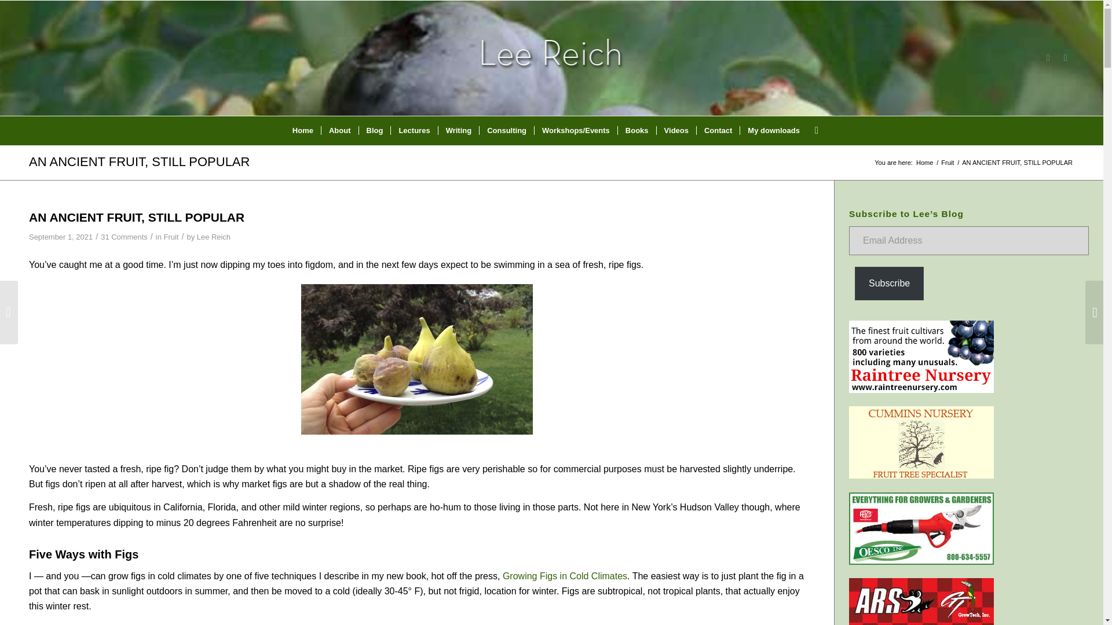  Describe the element at coordinates (124, 236) in the screenshot. I see `31 Comments` at that location.